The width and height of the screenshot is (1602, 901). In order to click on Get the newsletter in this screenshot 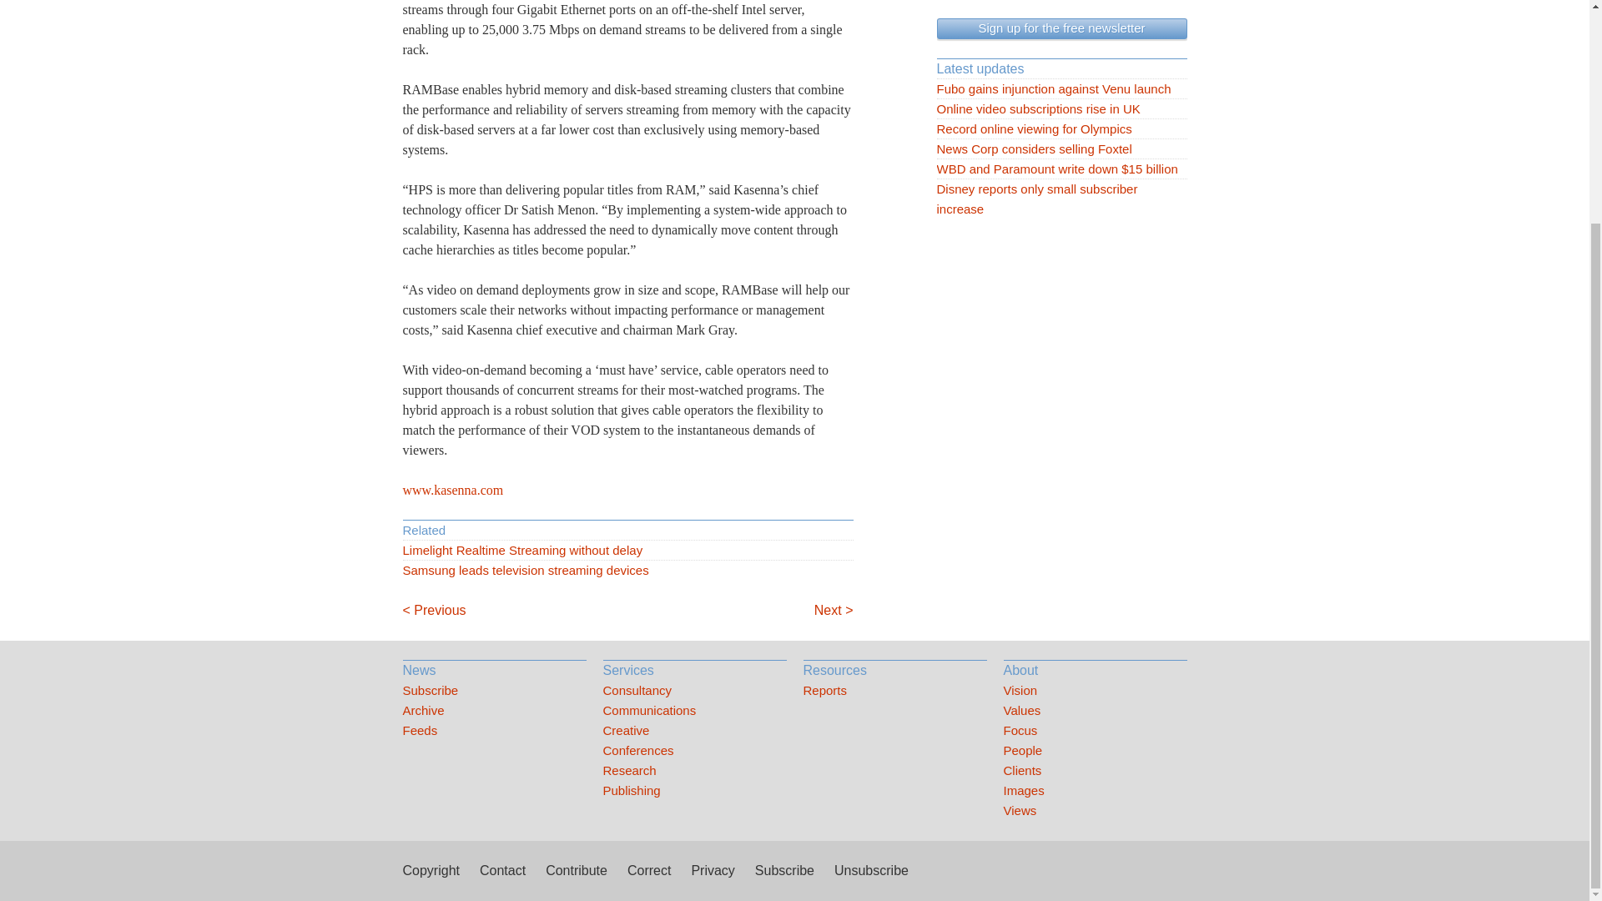, I will do `click(1061, 28)`.